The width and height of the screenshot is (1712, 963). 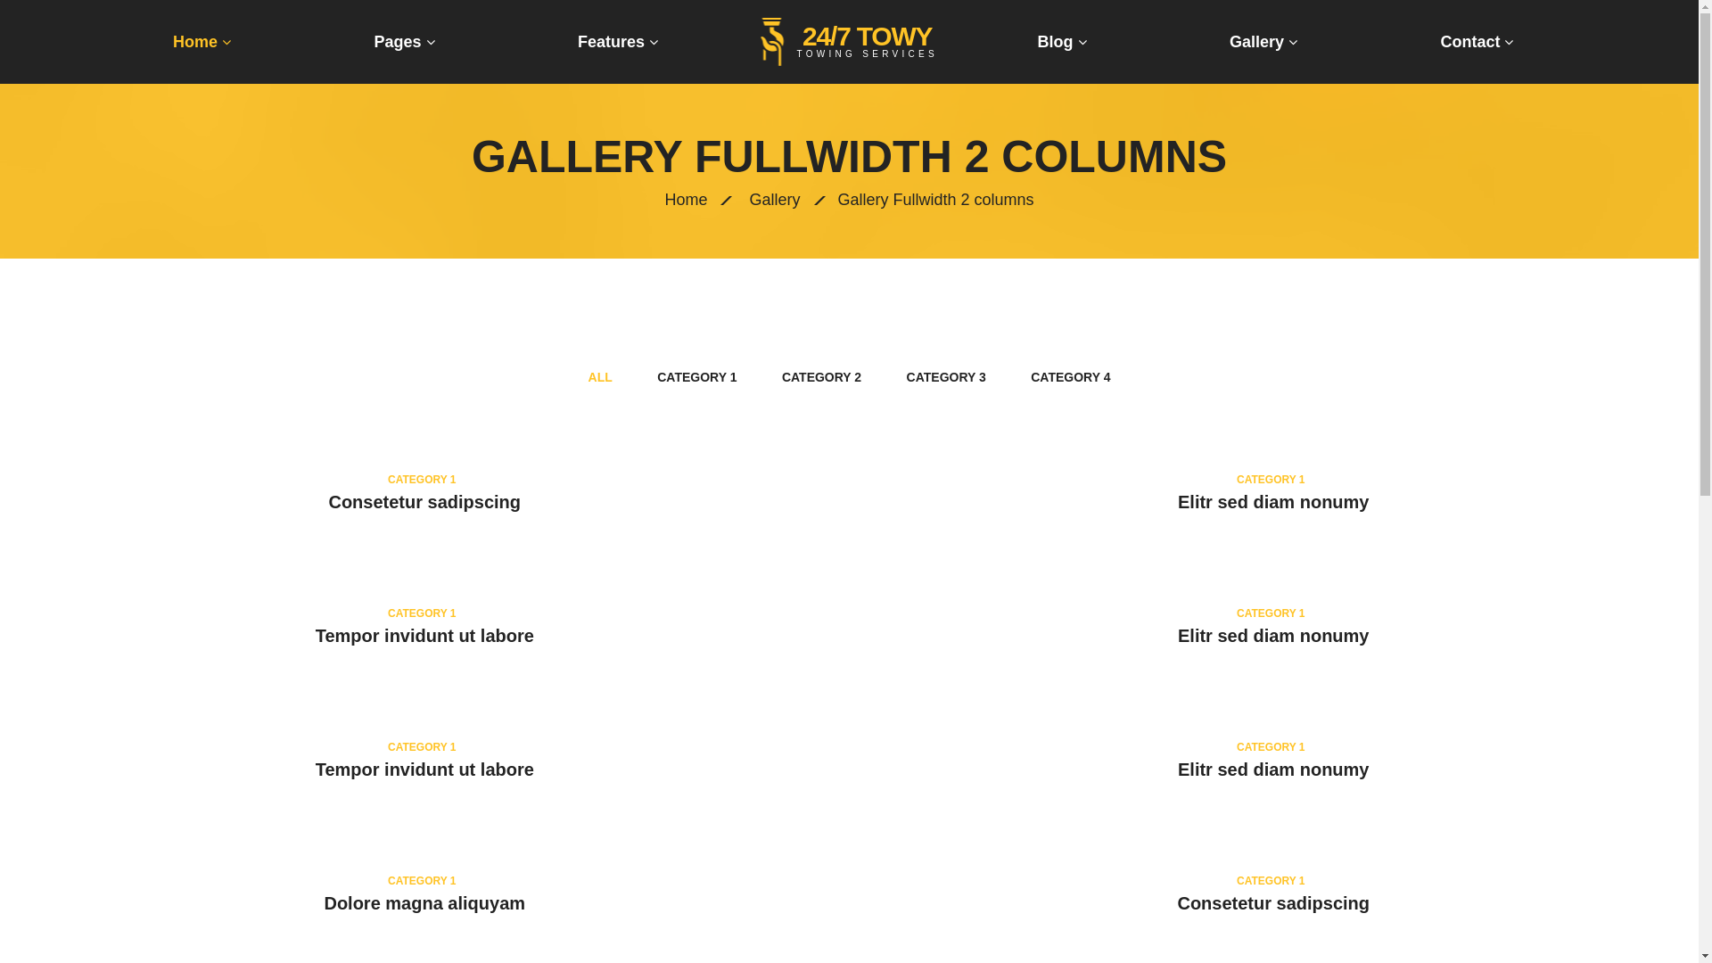 What do you see at coordinates (424, 636) in the screenshot?
I see `Tempor invidunt ut labore` at bounding box center [424, 636].